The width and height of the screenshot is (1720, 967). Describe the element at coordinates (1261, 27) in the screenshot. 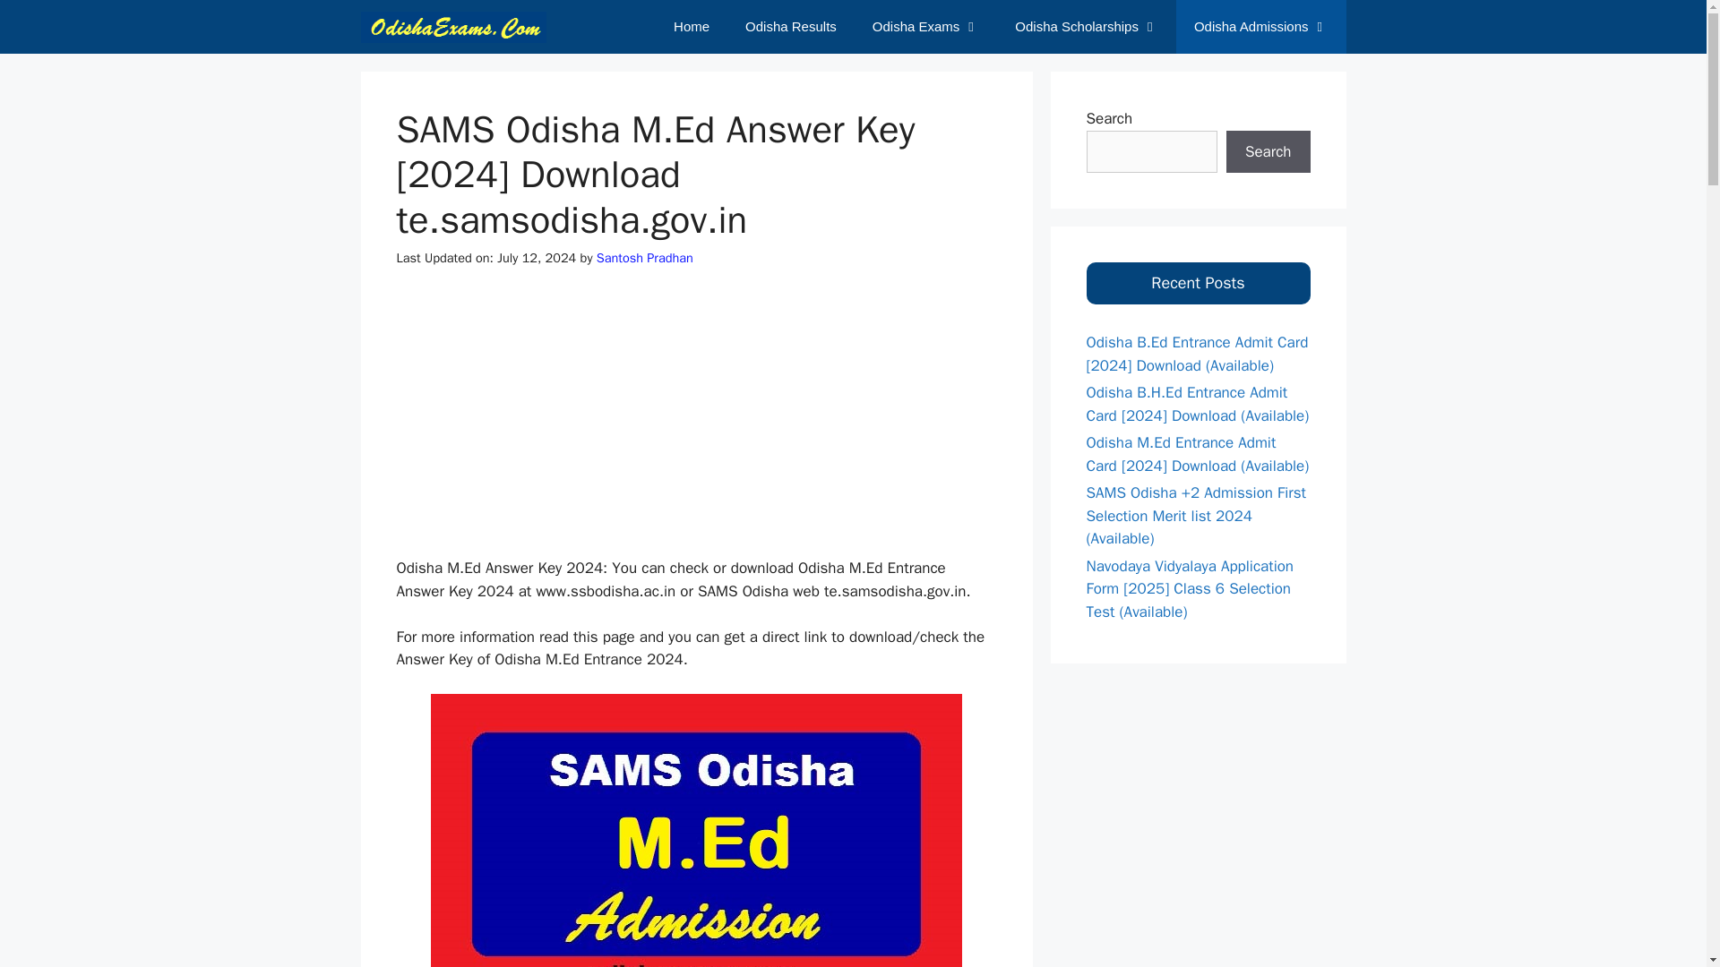

I see `Odisha Admissions` at that location.